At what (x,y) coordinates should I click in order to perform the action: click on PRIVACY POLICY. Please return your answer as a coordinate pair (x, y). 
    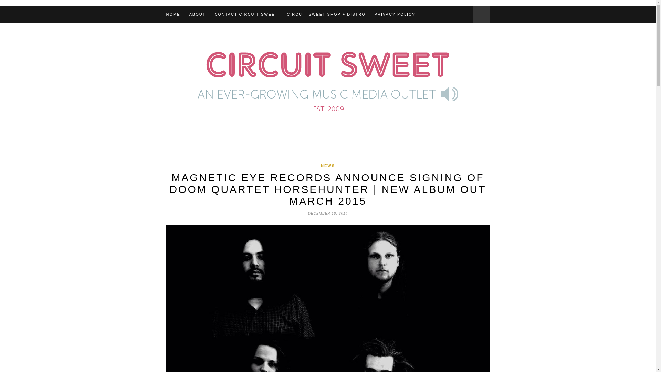
    Looking at the image, I should click on (395, 14).